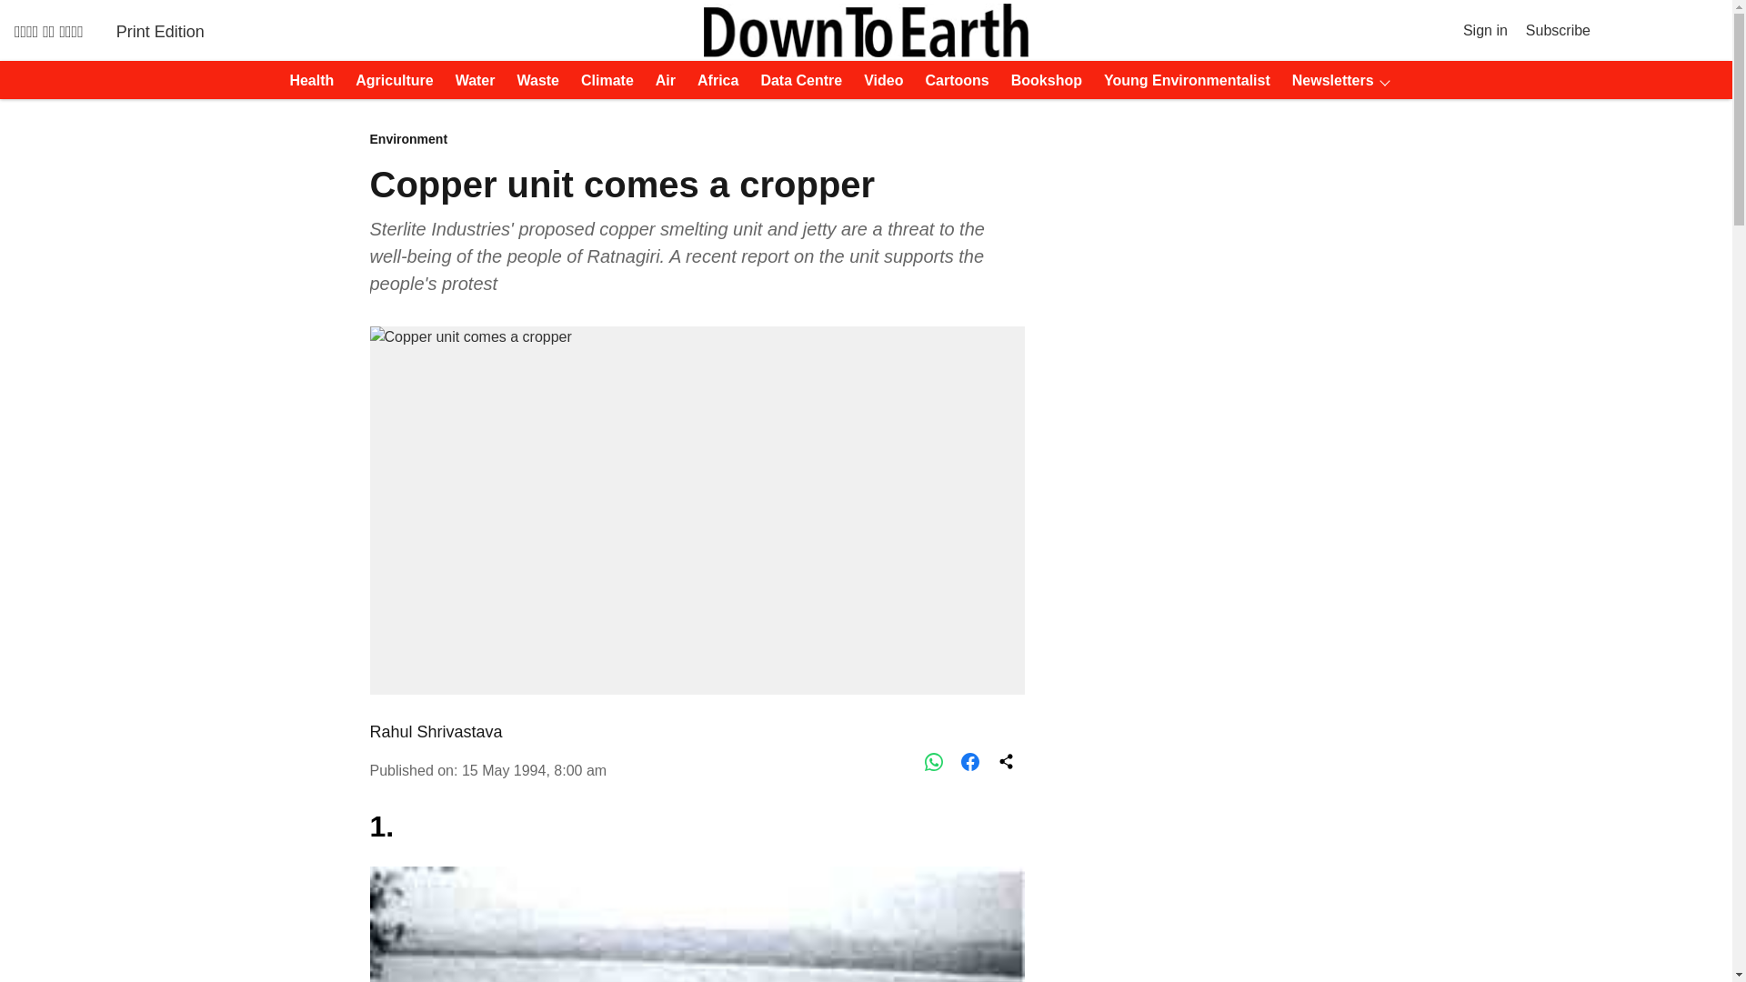 This screenshot has height=982, width=1746. I want to click on Climate, so click(602, 81).